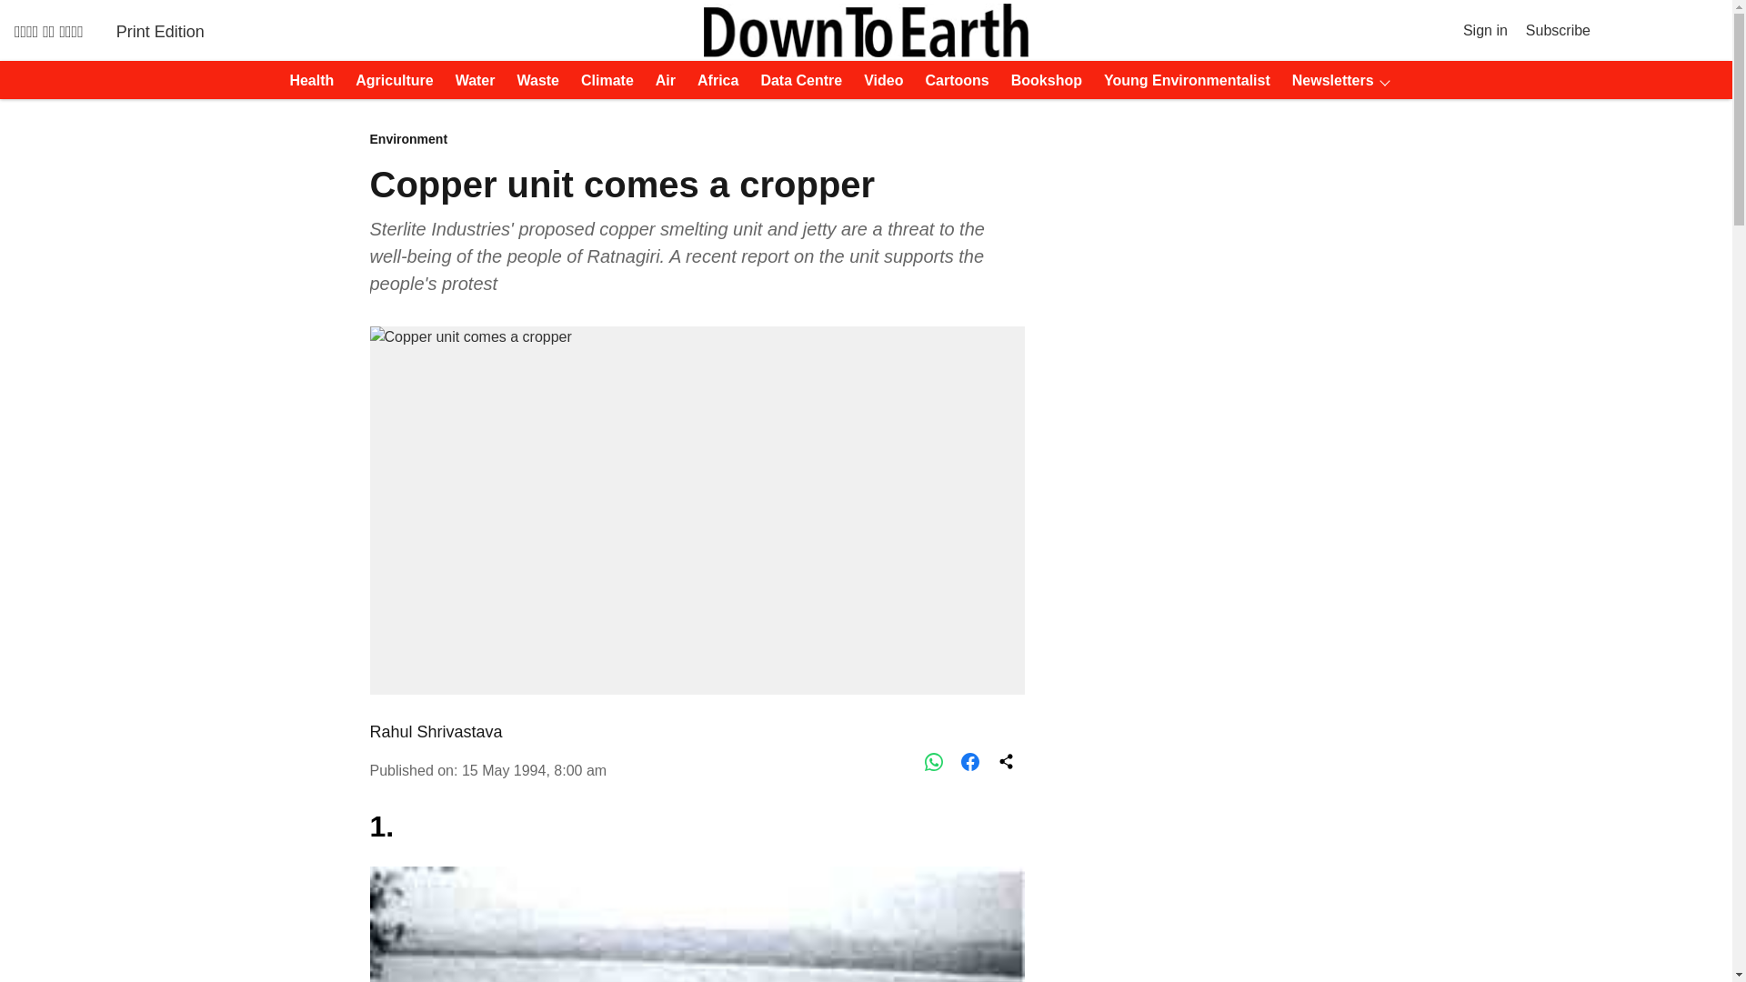 This screenshot has height=982, width=1746. I want to click on Climate, so click(602, 81).